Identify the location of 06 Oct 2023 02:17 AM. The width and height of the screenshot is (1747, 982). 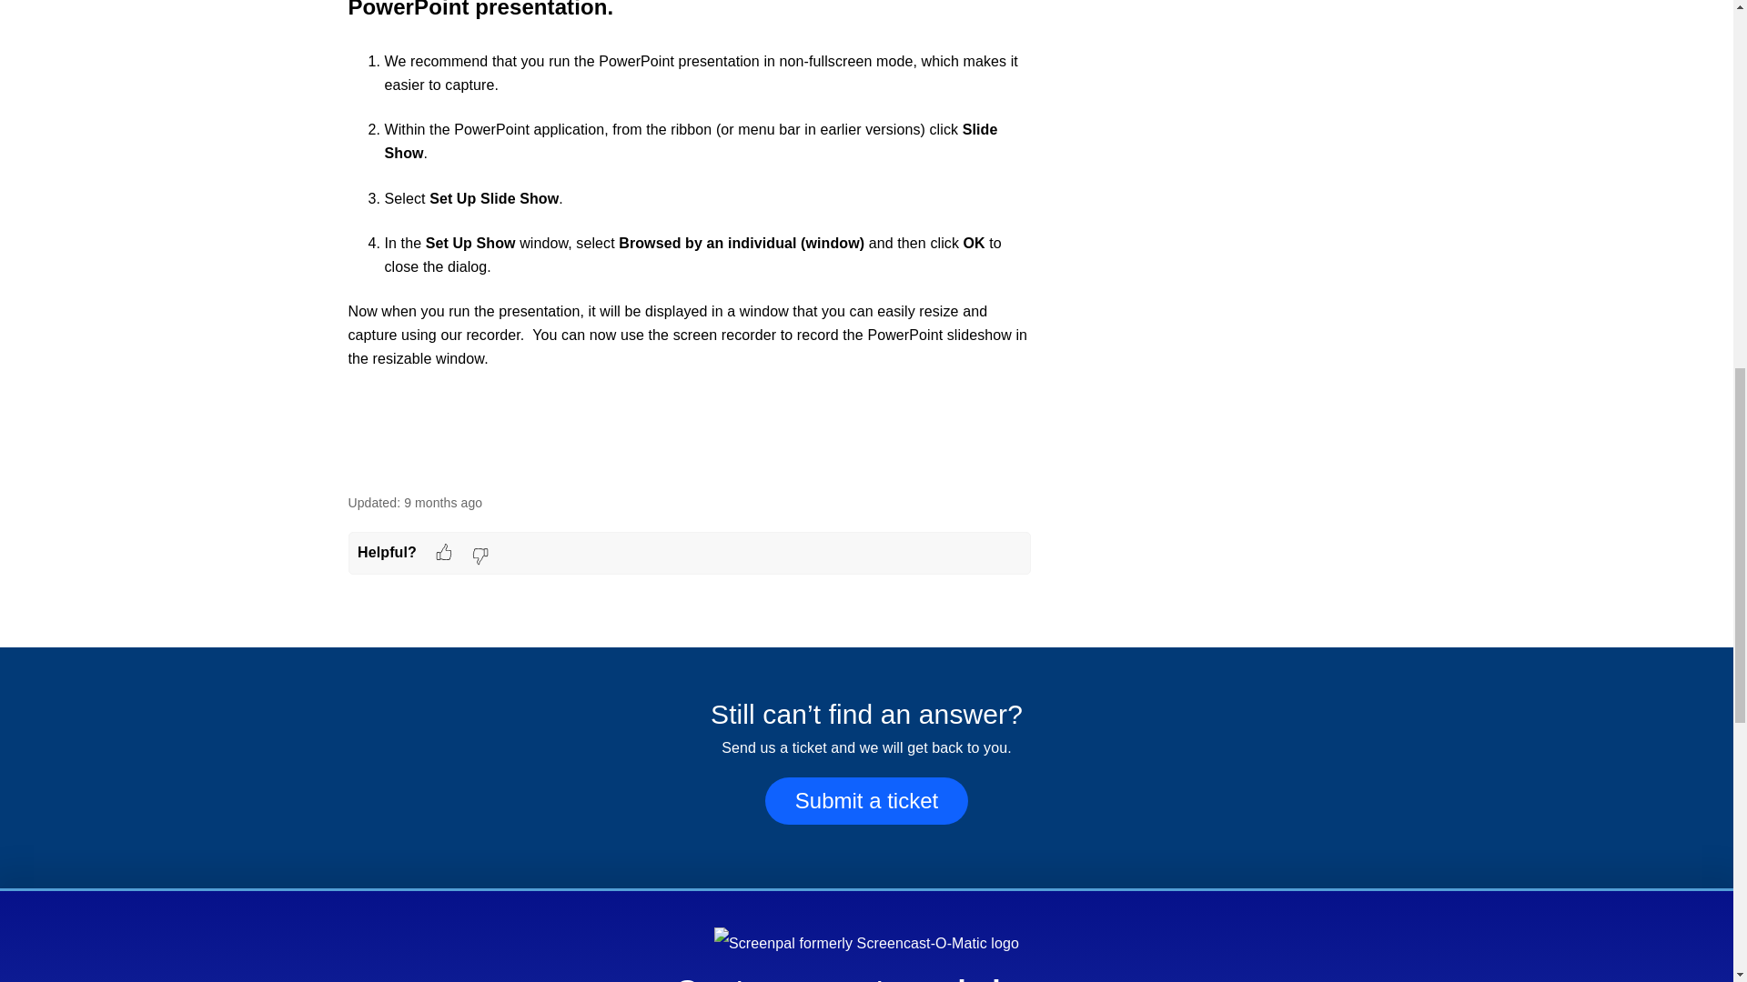
(442, 502).